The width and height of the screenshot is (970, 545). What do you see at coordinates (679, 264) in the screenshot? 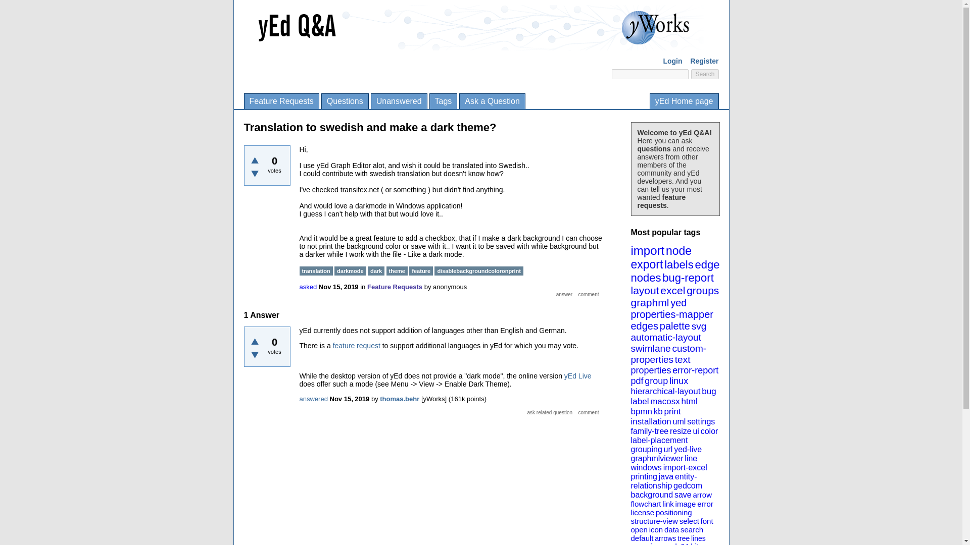
I see `labels` at bounding box center [679, 264].